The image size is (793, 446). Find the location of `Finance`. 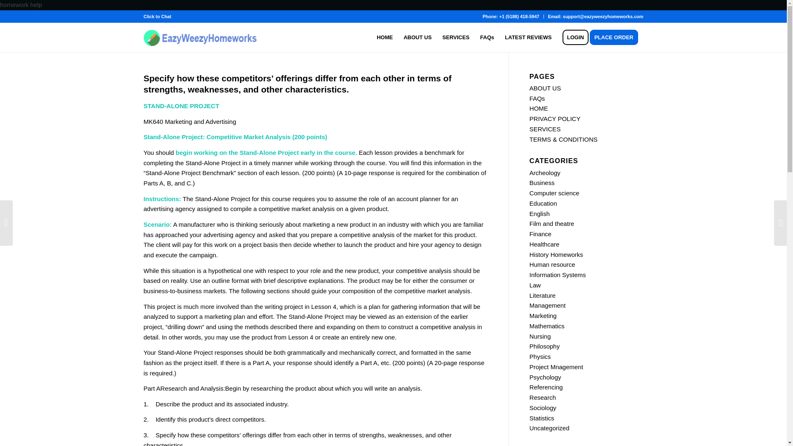

Finance is located at coordinates (540, 234).